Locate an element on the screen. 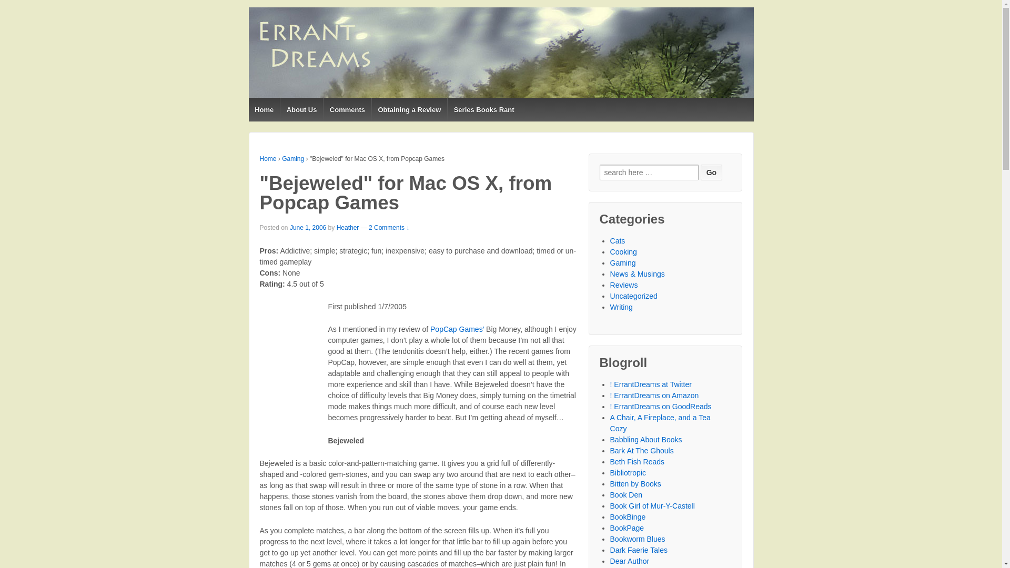 The image size is (1010, 568). Go is located at coordinates (711, 173).